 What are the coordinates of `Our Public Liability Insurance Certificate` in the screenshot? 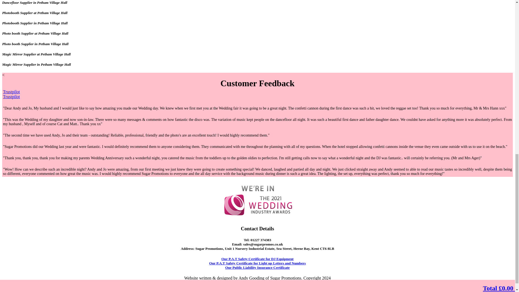 It's located at (257, 267).